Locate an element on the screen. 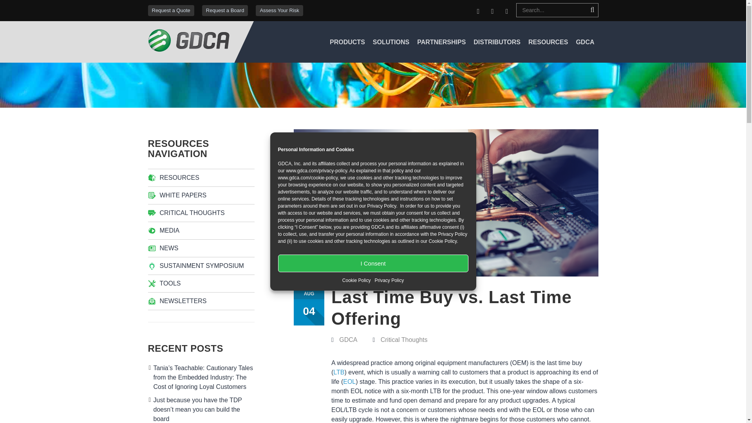  PRODUCTS is located at coordinates (347, 42).